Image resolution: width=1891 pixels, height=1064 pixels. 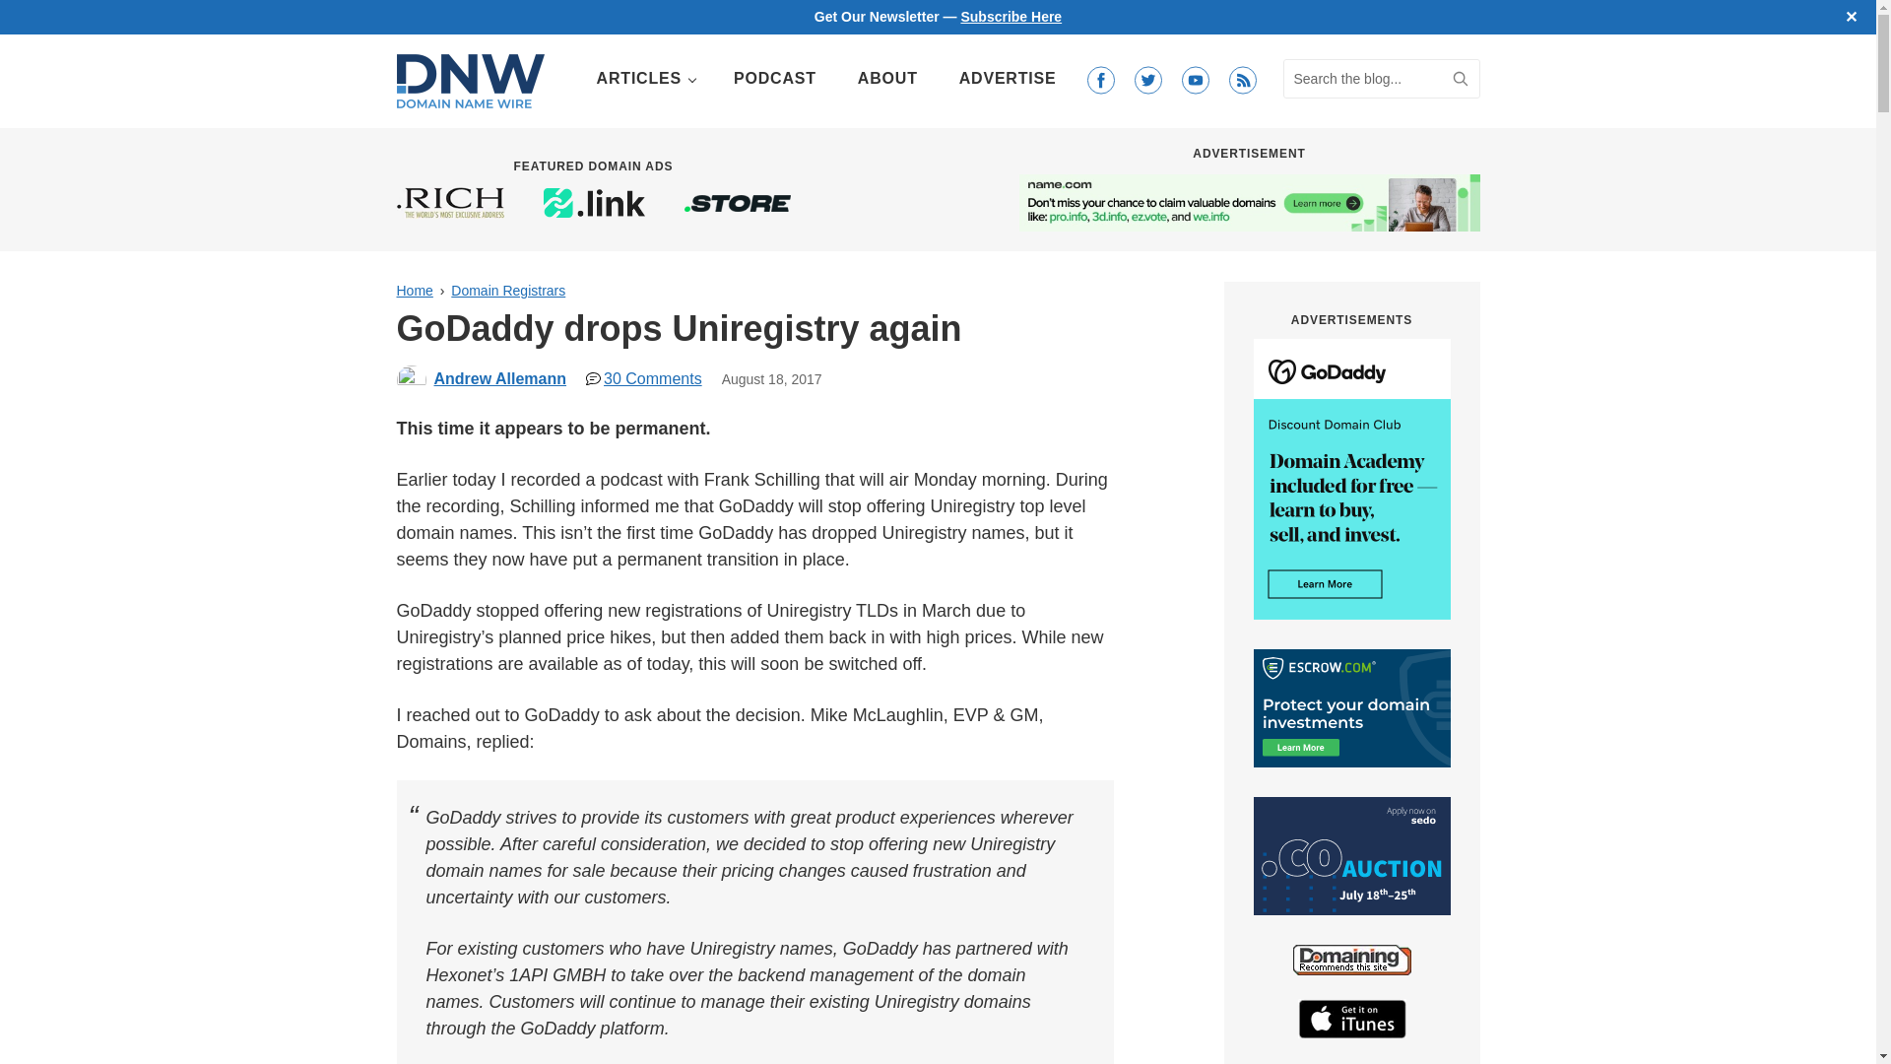 I want to click on Andrew Allemann, so click(x=498, y=378).